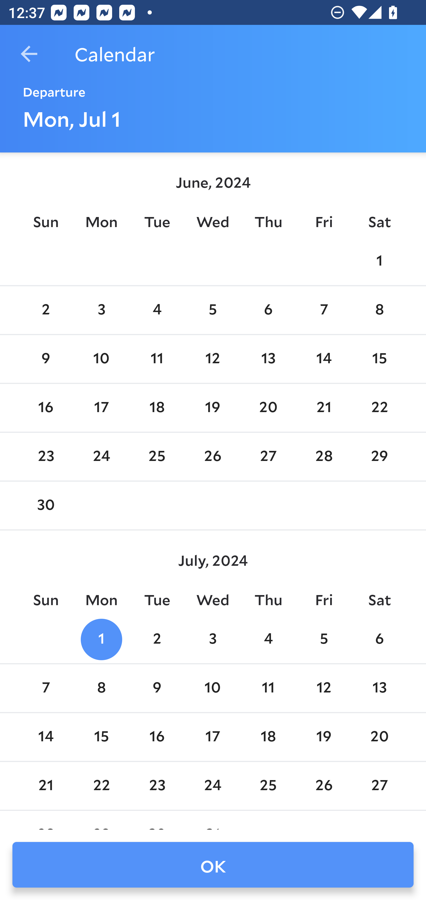 The height and width of the screenshot is (900, 426). Describe the element at coordinates (379, 688) in the screenshot. I see `13` at that location.